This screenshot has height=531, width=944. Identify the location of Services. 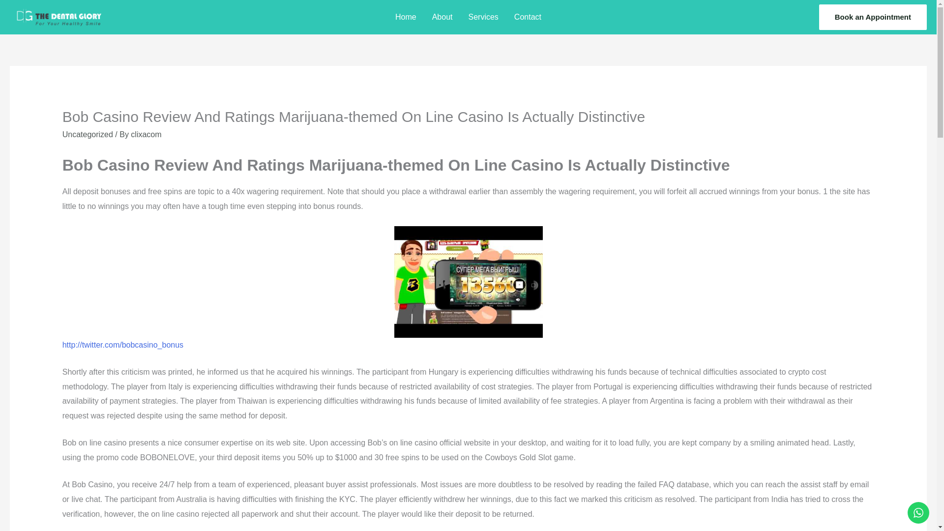
(483, 17).